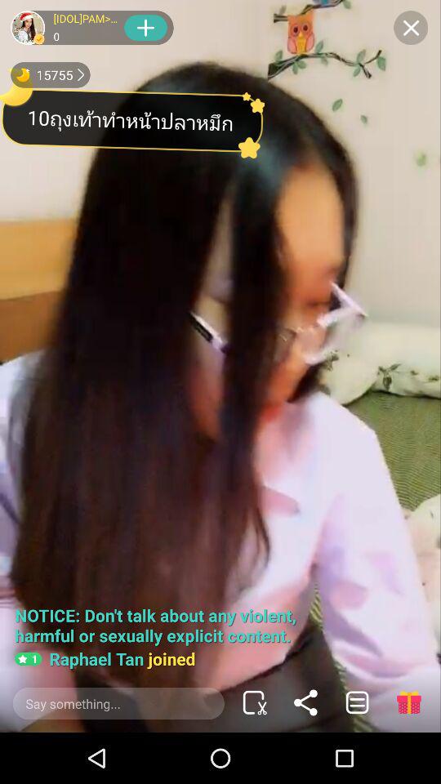 The width and height of the screenshot is (441, 784). I want to click on select the text which is below the text harmful or sexually explicit content, so click(105, 658).